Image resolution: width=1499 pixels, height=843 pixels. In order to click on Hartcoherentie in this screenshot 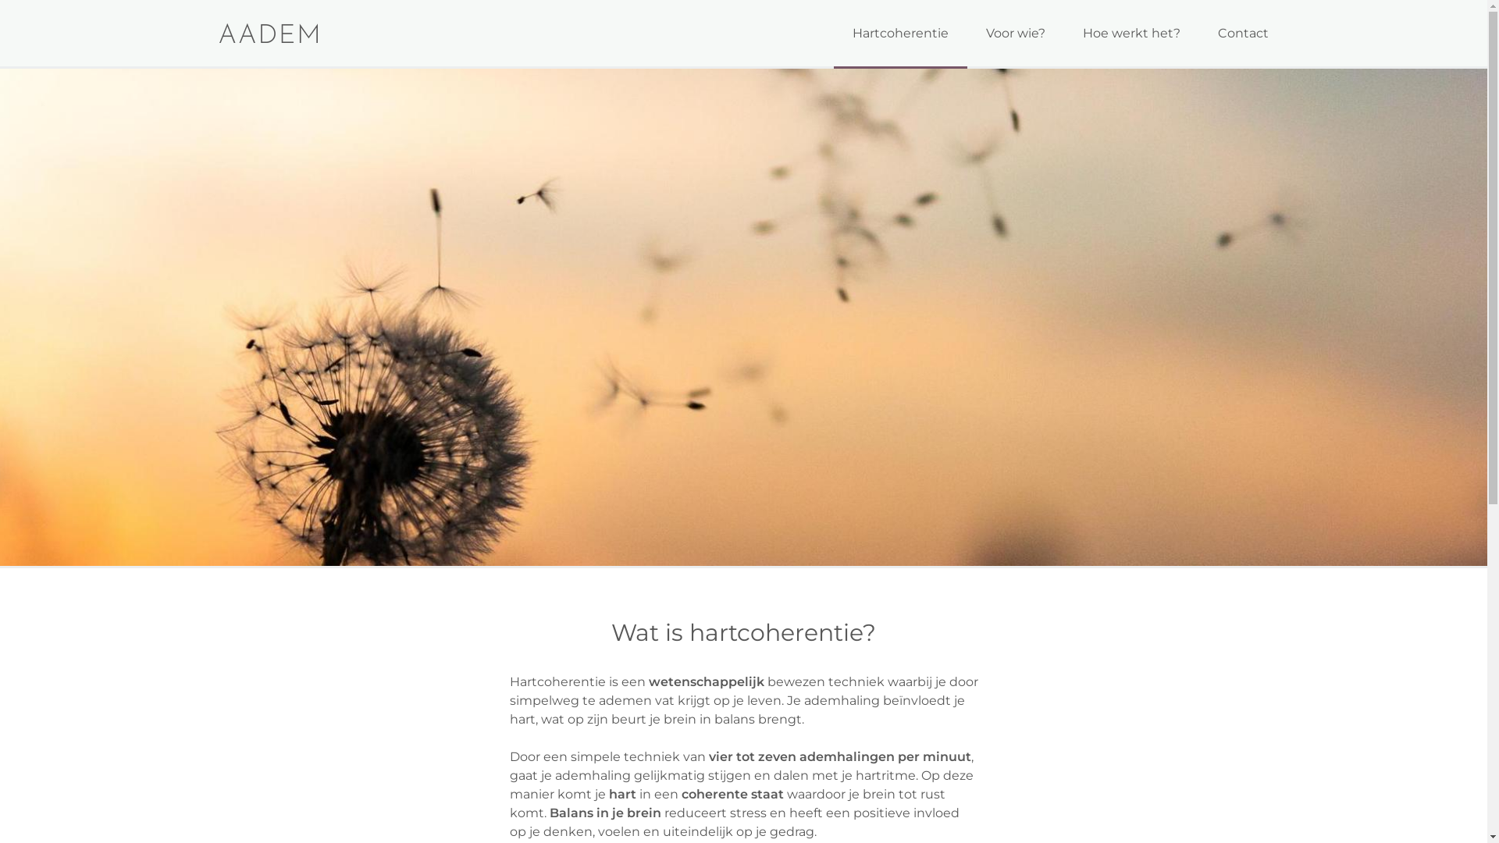, I will do `click(901, 34)`.